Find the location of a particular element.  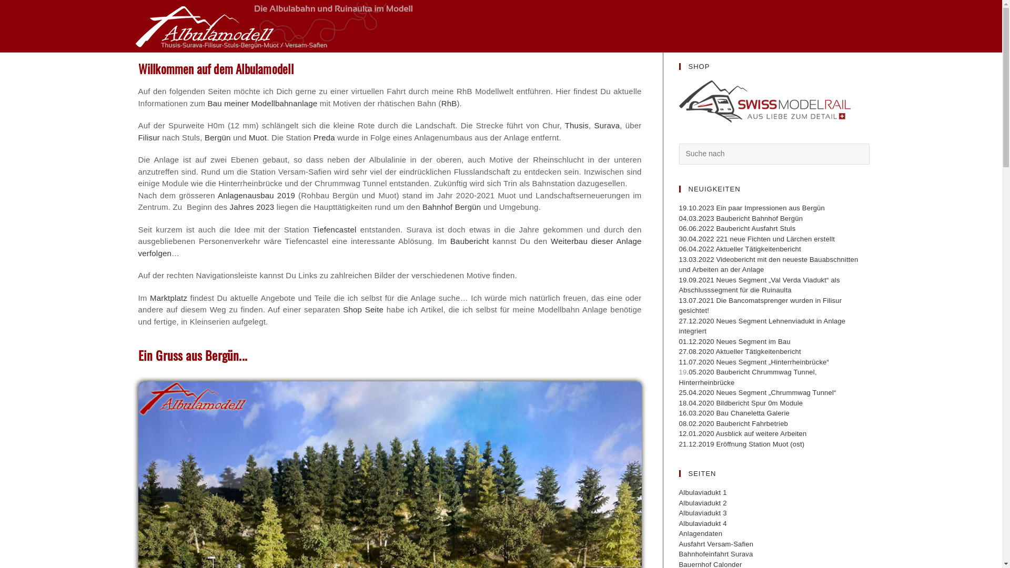

Albulaviadukt 2 is located at coordinates (703, 503).